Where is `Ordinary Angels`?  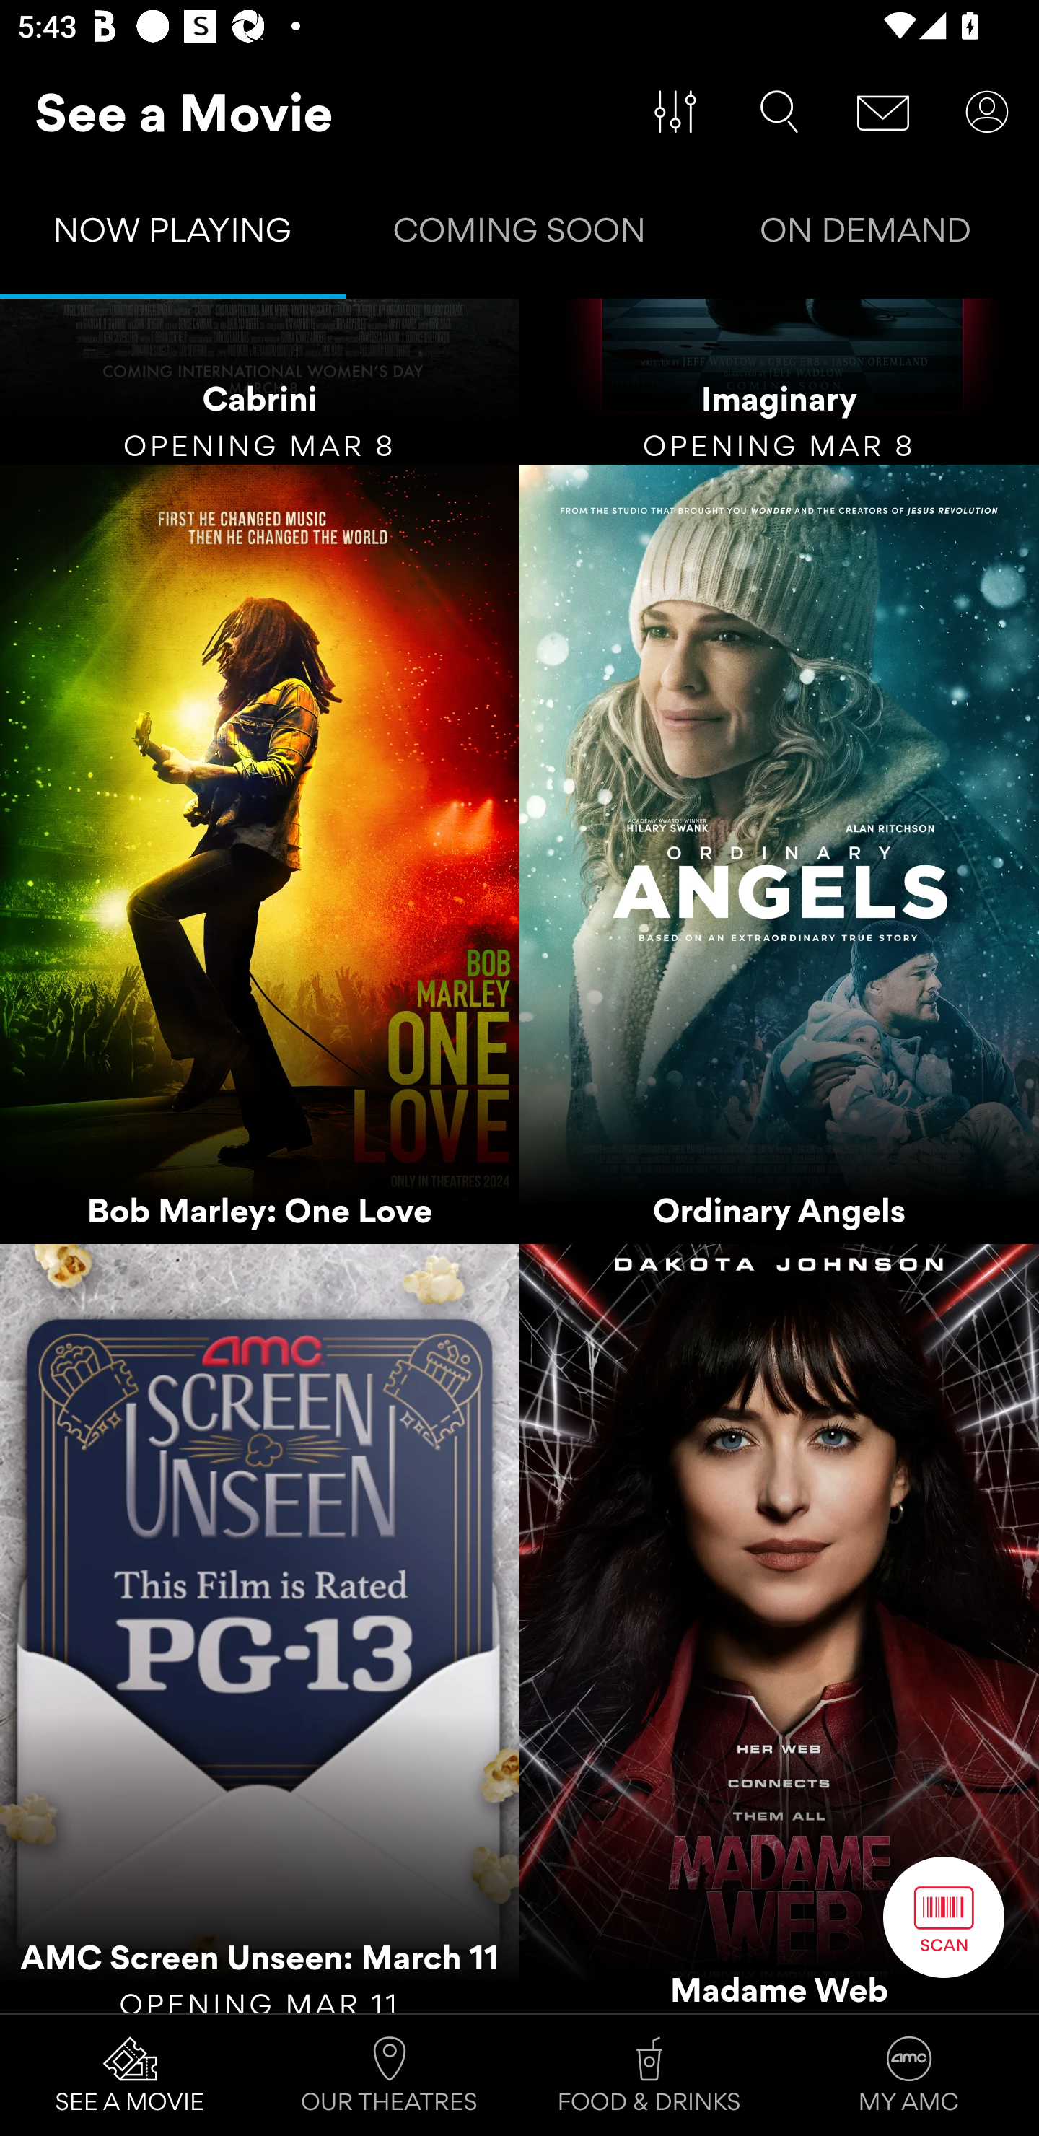 Ordinary Angels is located at coordinates (779, 854).